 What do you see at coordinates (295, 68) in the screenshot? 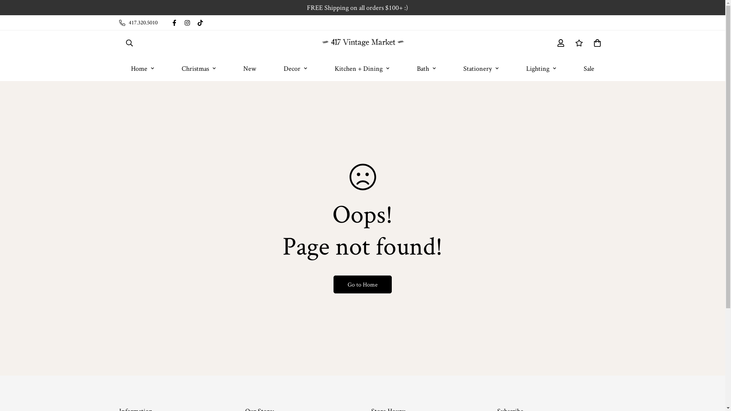
I see `Decor` at bounding box center [295, 68].